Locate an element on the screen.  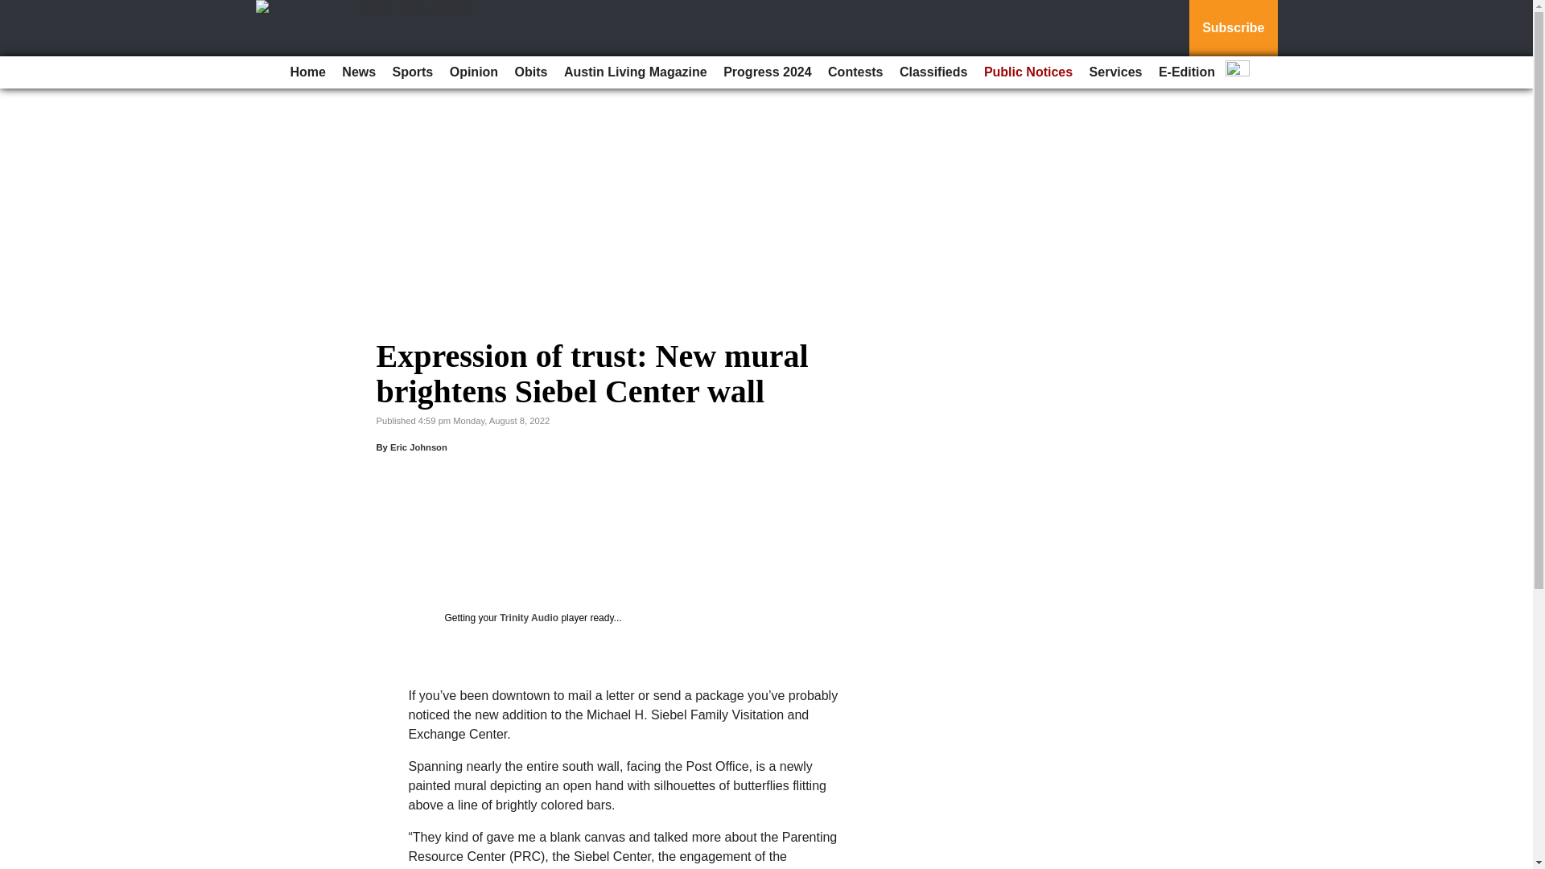
Subscribe is located at coordinates (1233, 28).